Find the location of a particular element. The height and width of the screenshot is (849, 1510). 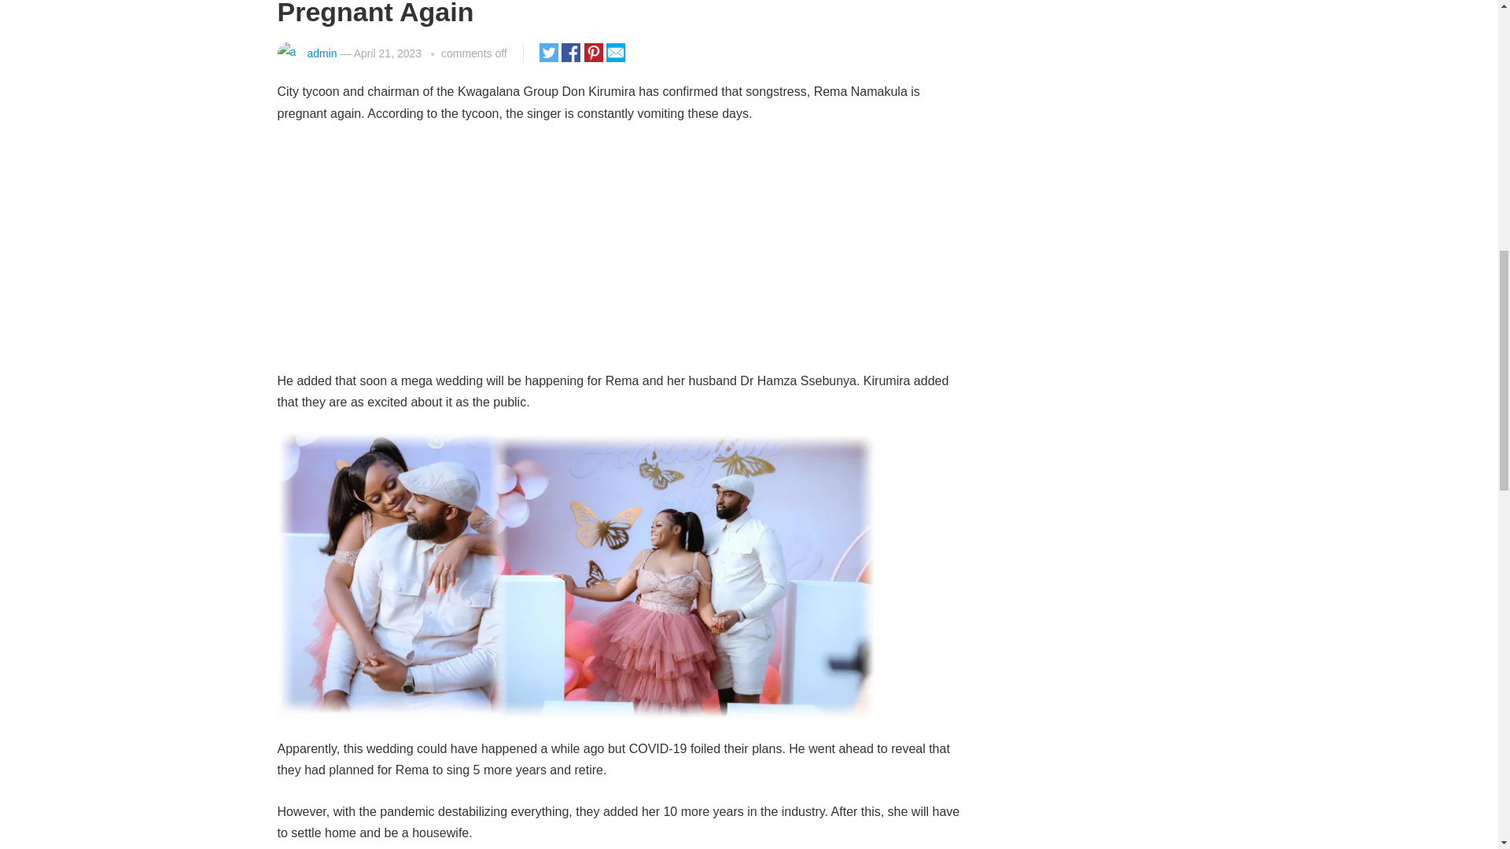

Posts by admin is located at coordinates (321, 53).